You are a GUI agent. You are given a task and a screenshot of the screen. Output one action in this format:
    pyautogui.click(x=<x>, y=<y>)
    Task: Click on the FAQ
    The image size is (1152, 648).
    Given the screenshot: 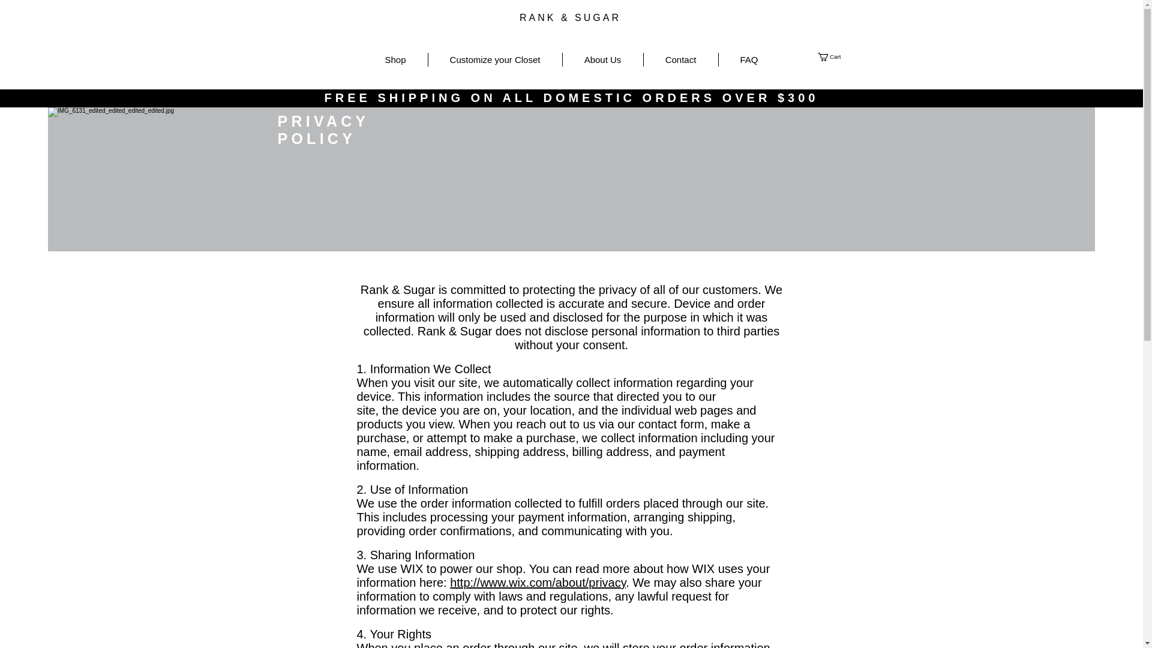 What is the action you would take?
    pyautogui.click(x=749, y=59)
    